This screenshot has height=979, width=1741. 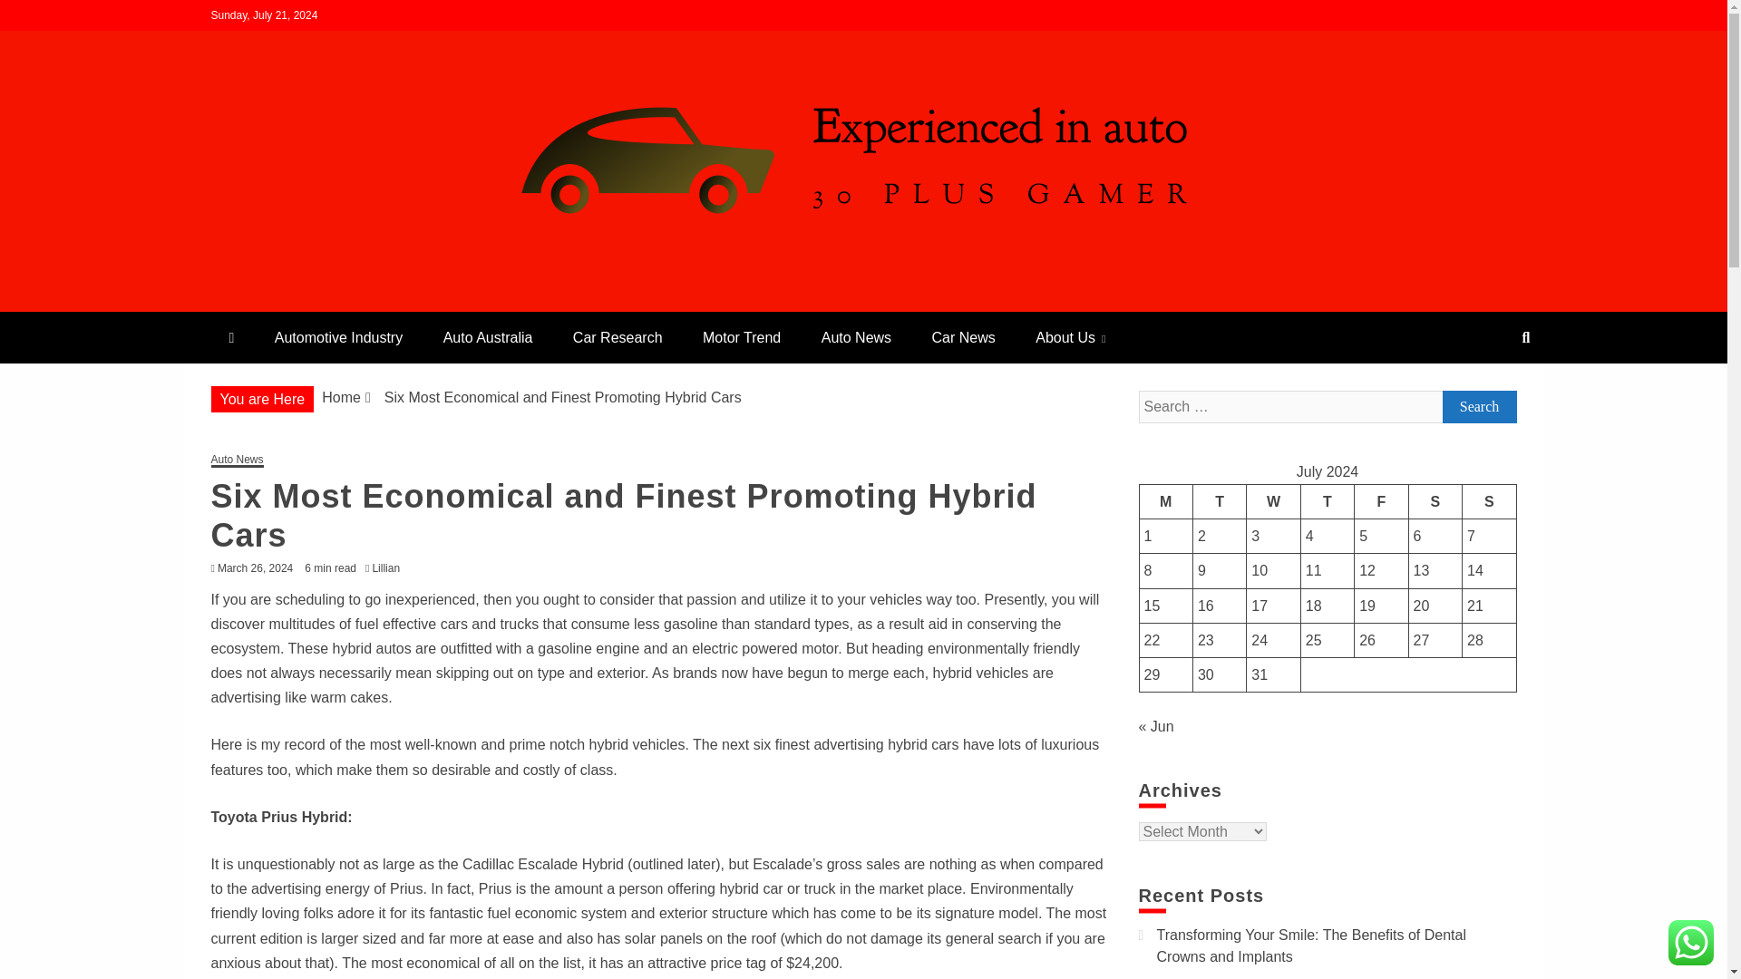 I want to click on About Us, so click(x=1070, y=337).